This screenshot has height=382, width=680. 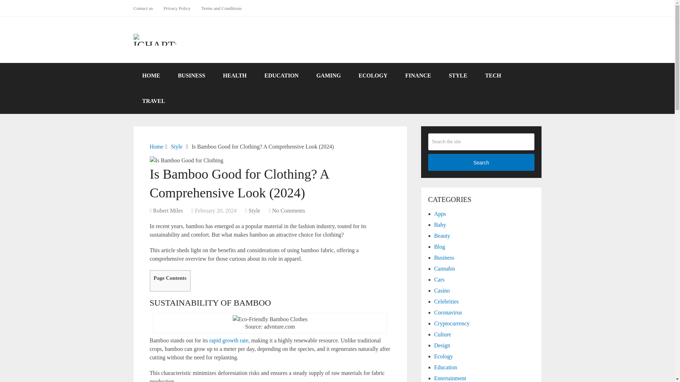 I want to click on Posts by Robert Miles, so click(x=168, y=210).